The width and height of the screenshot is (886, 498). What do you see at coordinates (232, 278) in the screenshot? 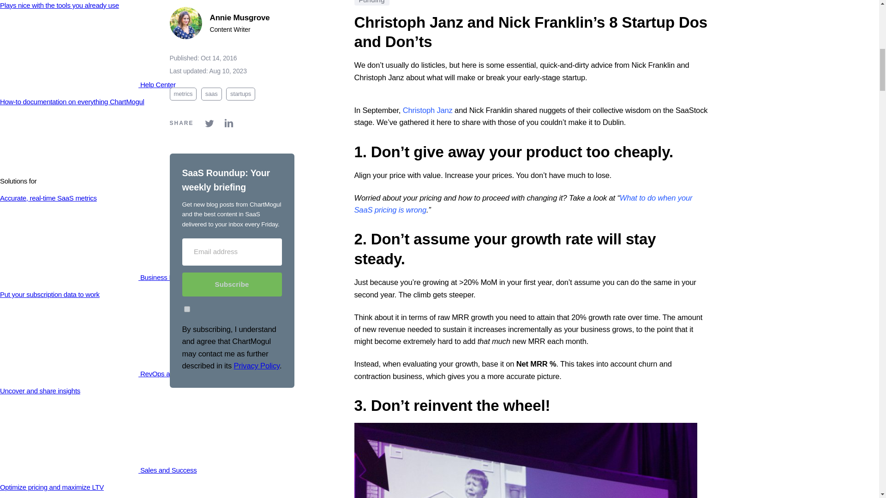
I see `Subscribe` at bounding box center [232, 278].